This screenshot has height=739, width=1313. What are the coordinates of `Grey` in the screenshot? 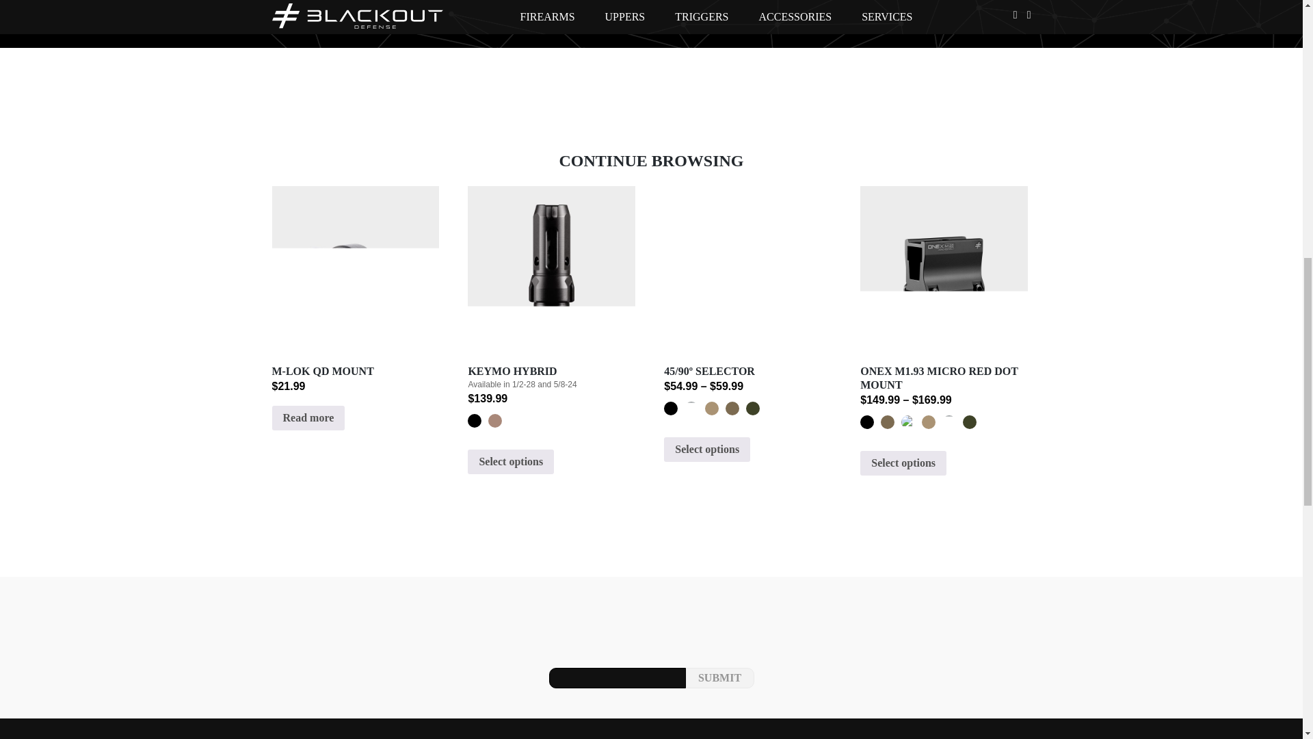 It's located at (691, 408).